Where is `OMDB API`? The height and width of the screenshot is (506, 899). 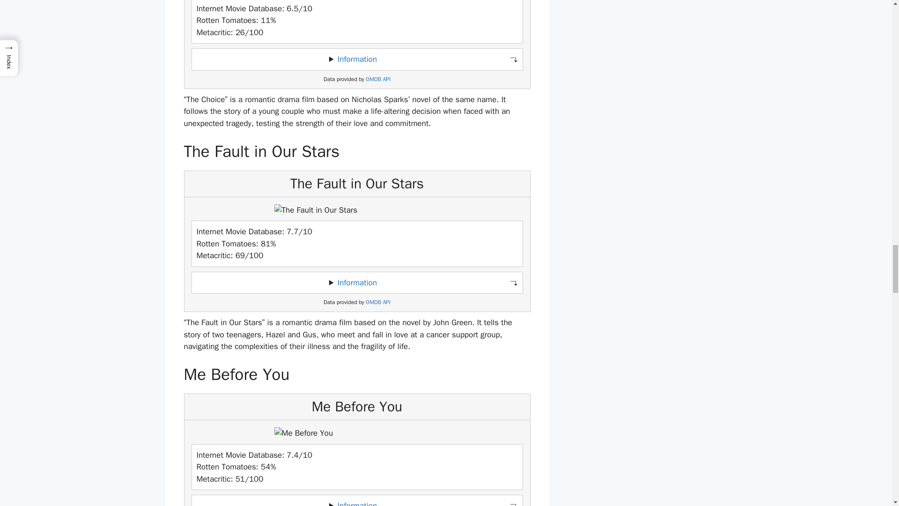
OMDB API is located at coordinates (378, 303).